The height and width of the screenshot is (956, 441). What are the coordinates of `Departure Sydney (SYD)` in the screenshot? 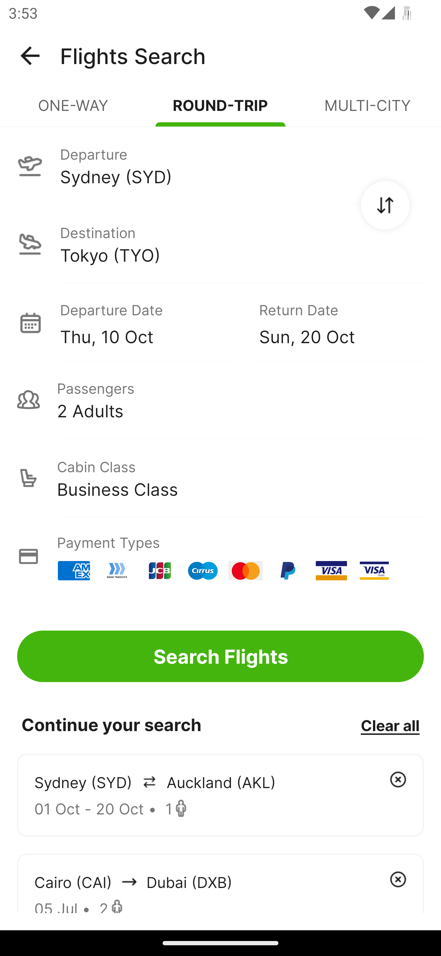 It's located at (221, 165).